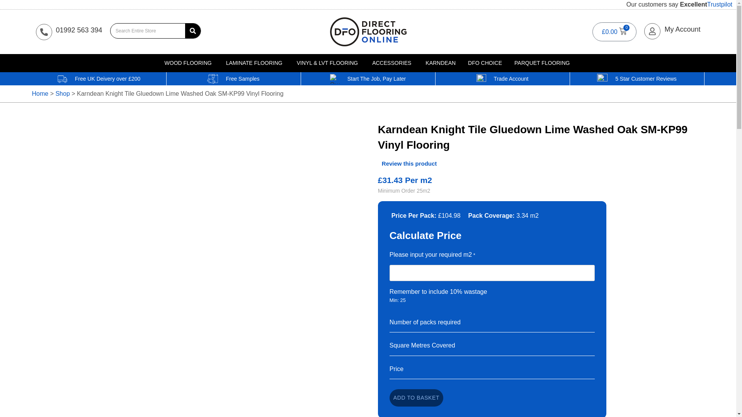 This screenshot has height=417, width=742. What do you see at coordinates (682, 29) in the screenshot?
I see `My Account` at bounding box center [682, 29].